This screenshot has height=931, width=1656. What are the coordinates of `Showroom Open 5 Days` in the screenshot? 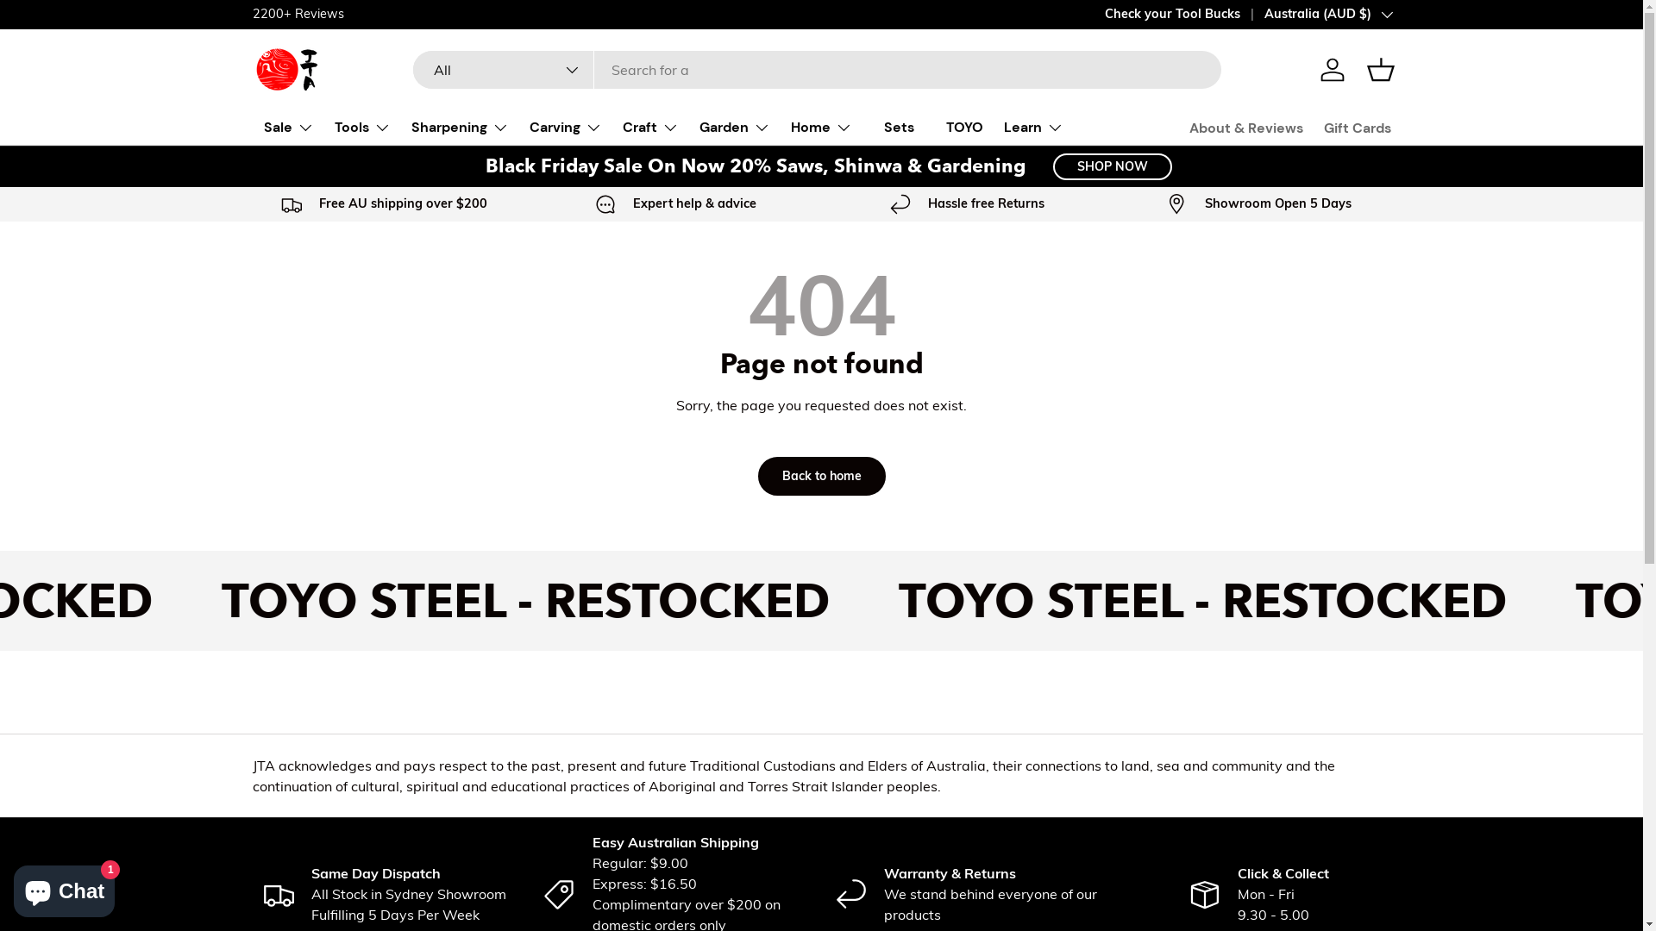 It's located at (1258, 204).